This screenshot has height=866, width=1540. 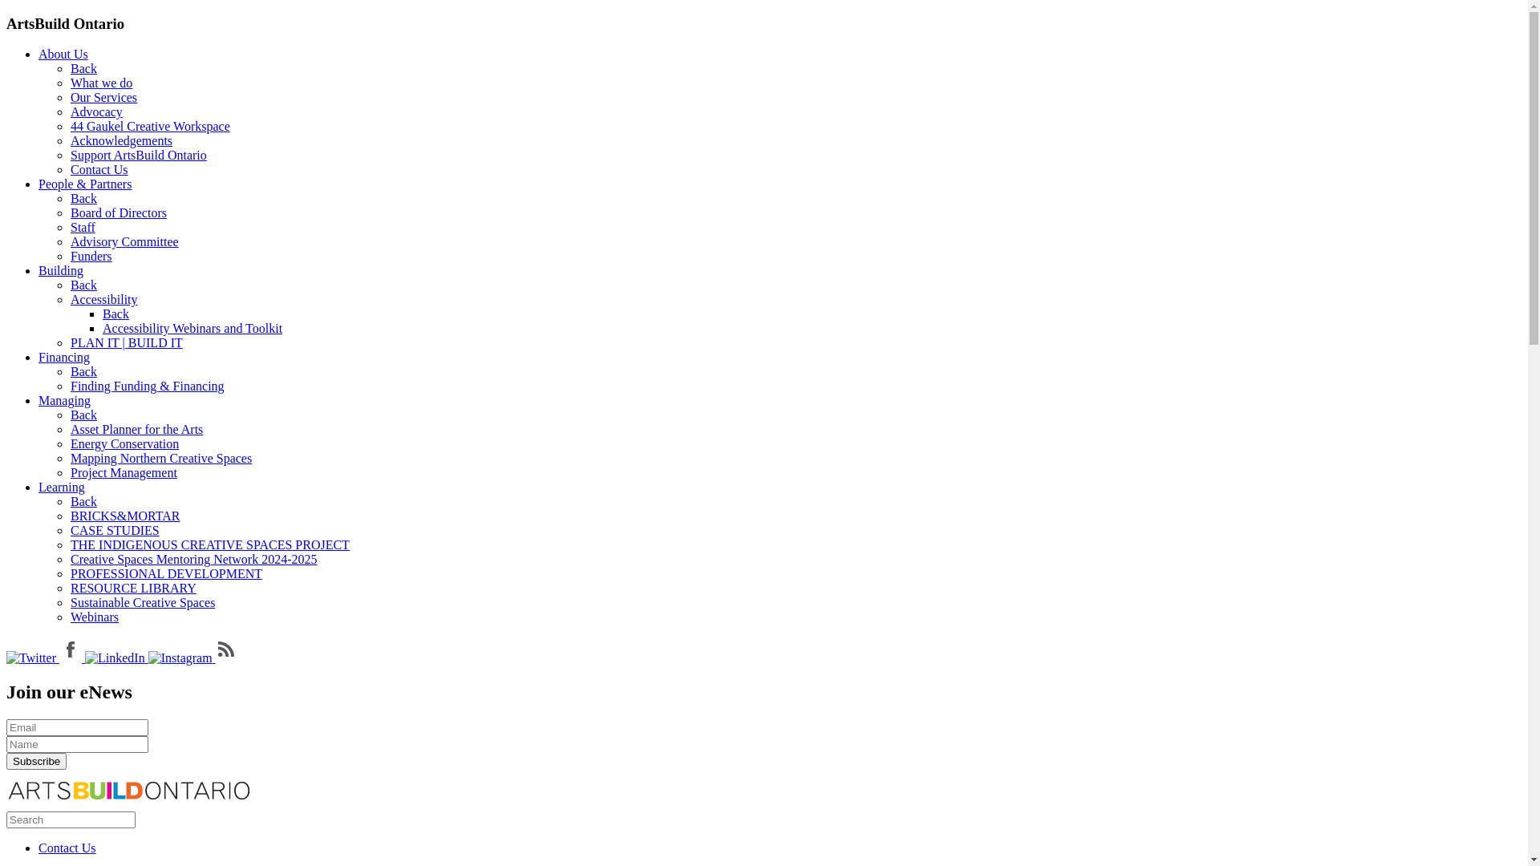 What do you see at coordinates (83, 502) in the screenshot?
I see `Back` at bounding box center [83, 502].